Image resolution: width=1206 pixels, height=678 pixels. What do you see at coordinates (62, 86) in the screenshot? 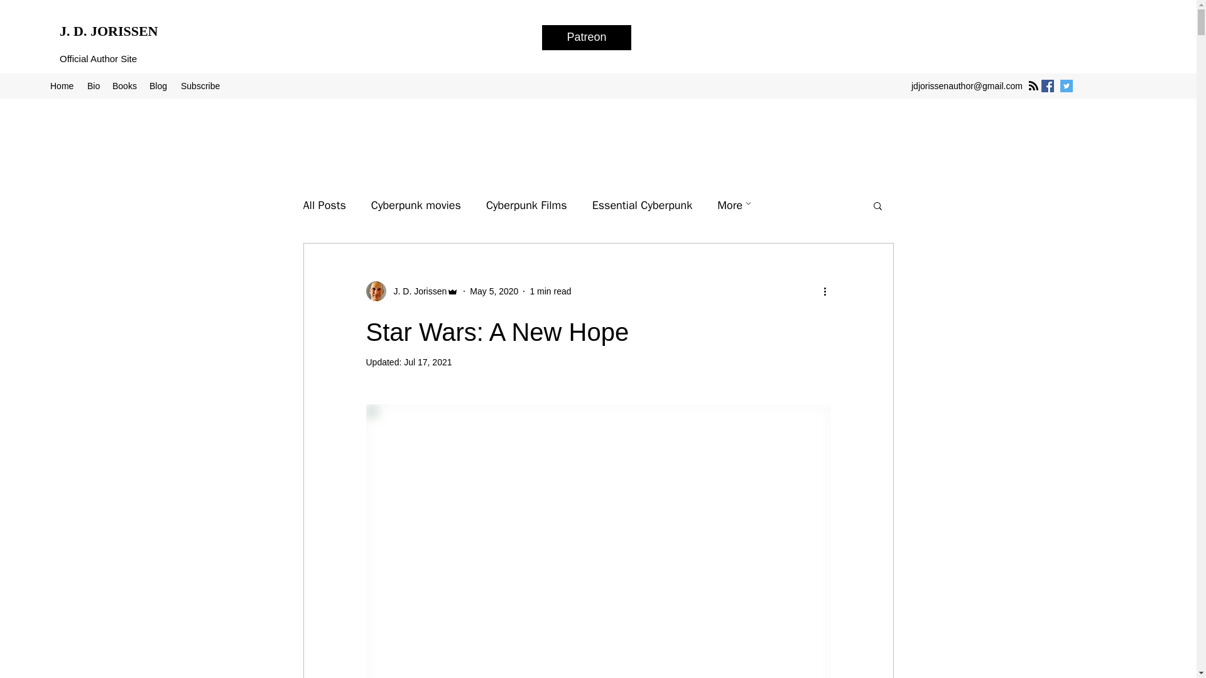
I see `Home` at bounding box center [62, 86].